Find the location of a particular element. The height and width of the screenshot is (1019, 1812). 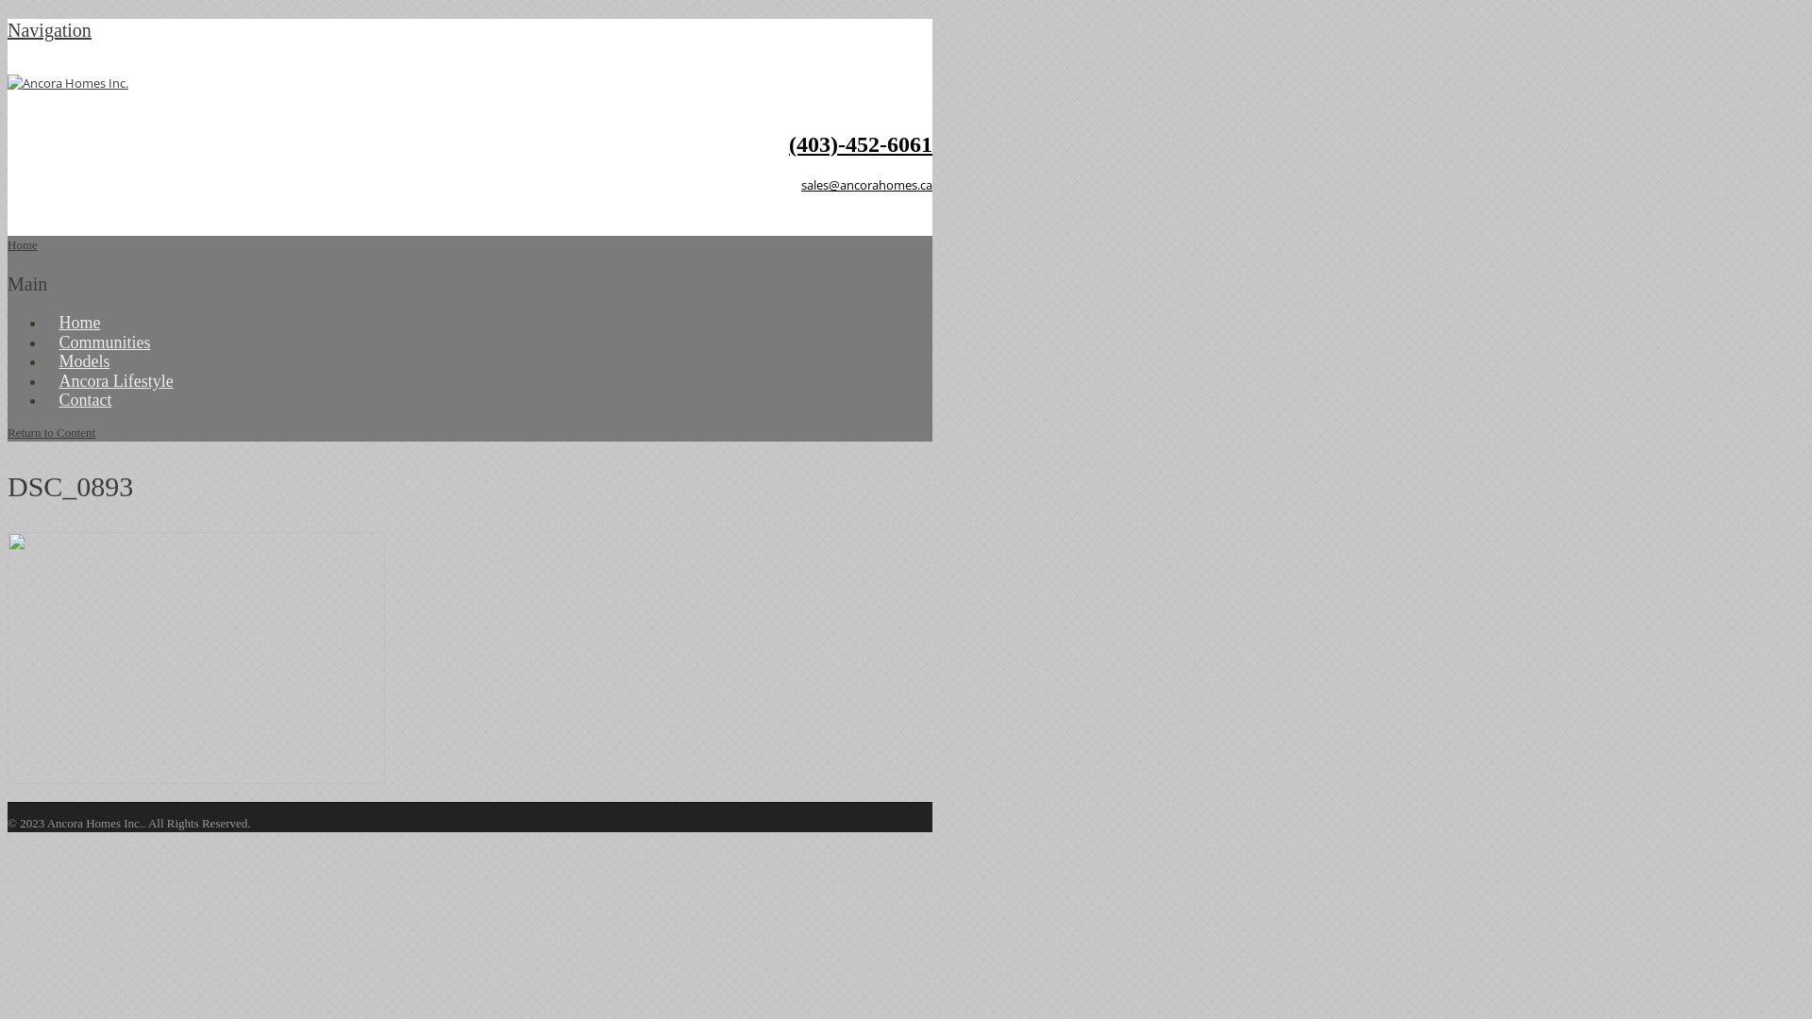

Contact is located at coordinates (85, 400).